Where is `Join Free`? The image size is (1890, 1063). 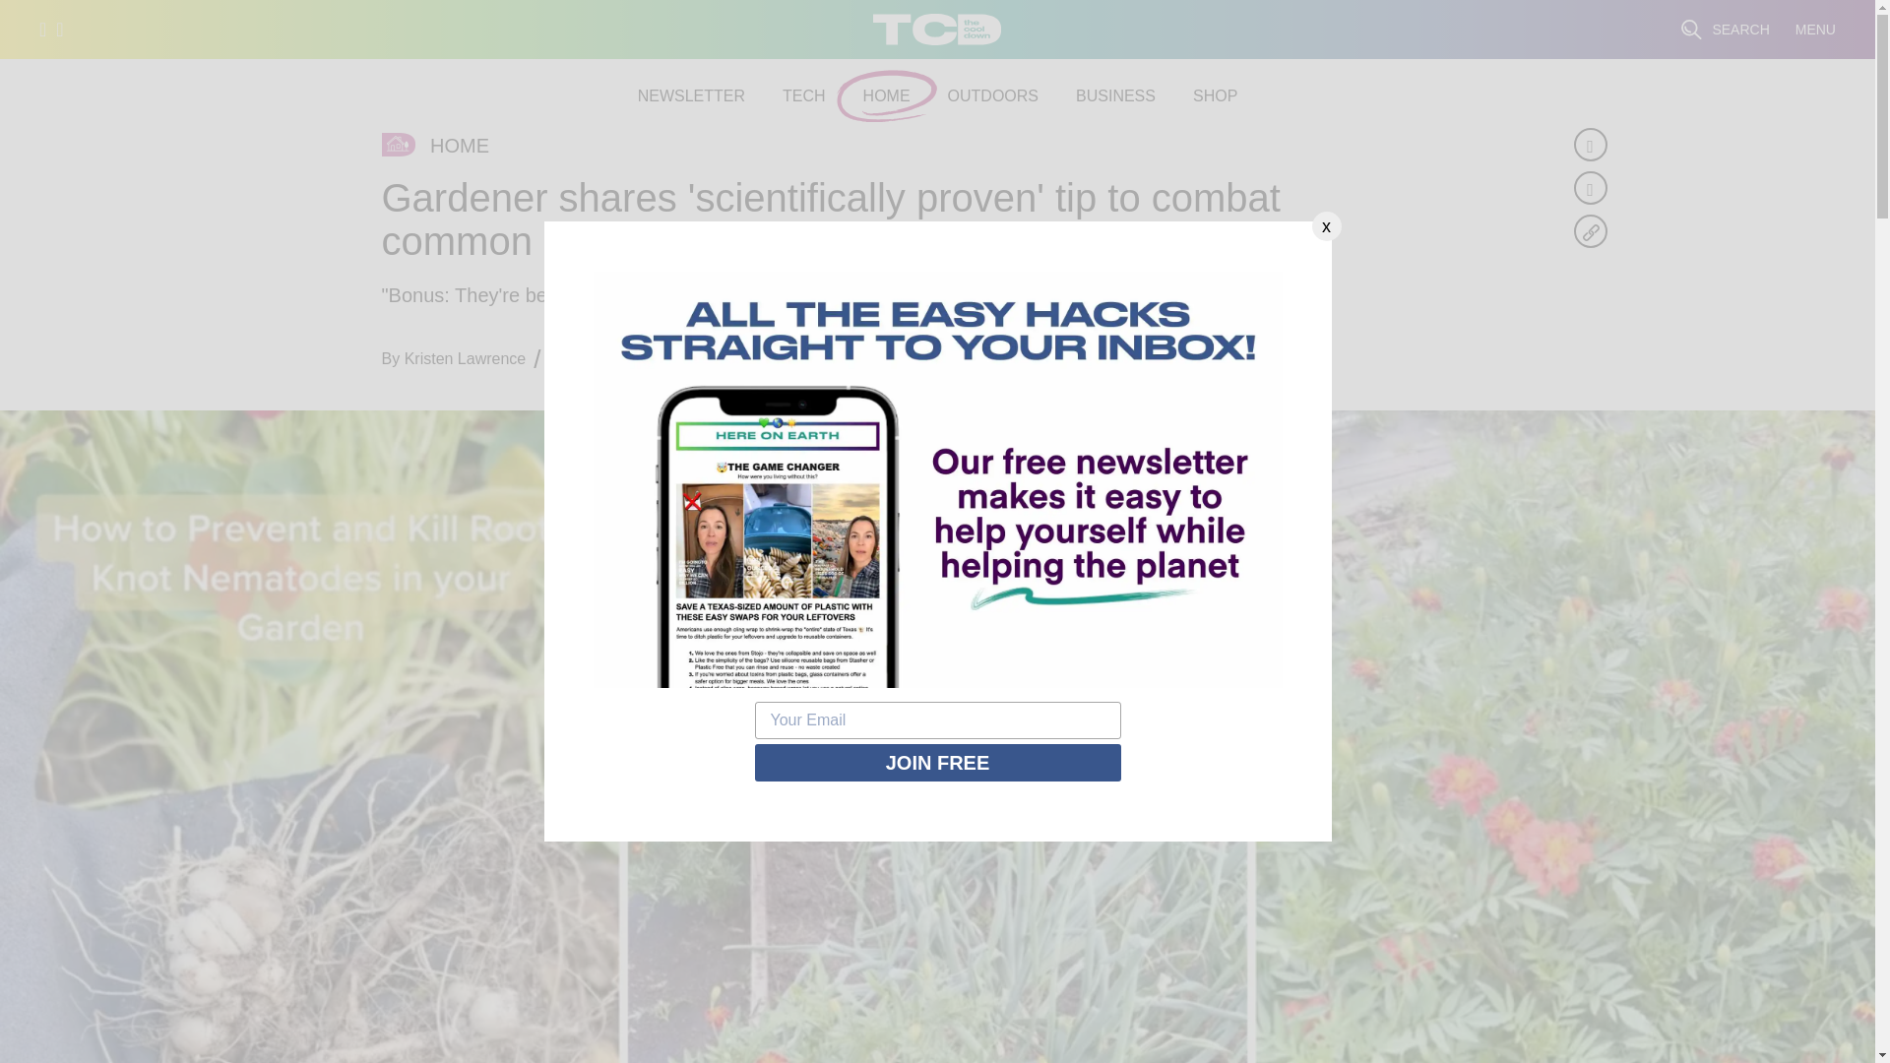 Join Free is located at coordinates (937, 762).